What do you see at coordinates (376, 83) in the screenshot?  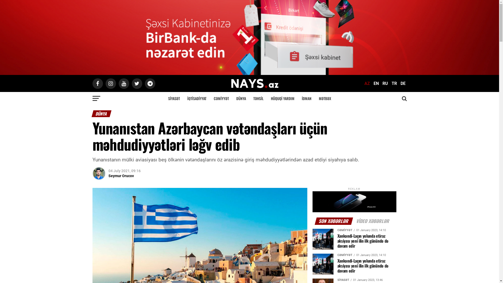 I see `EN` at bounding box center [376, 83].